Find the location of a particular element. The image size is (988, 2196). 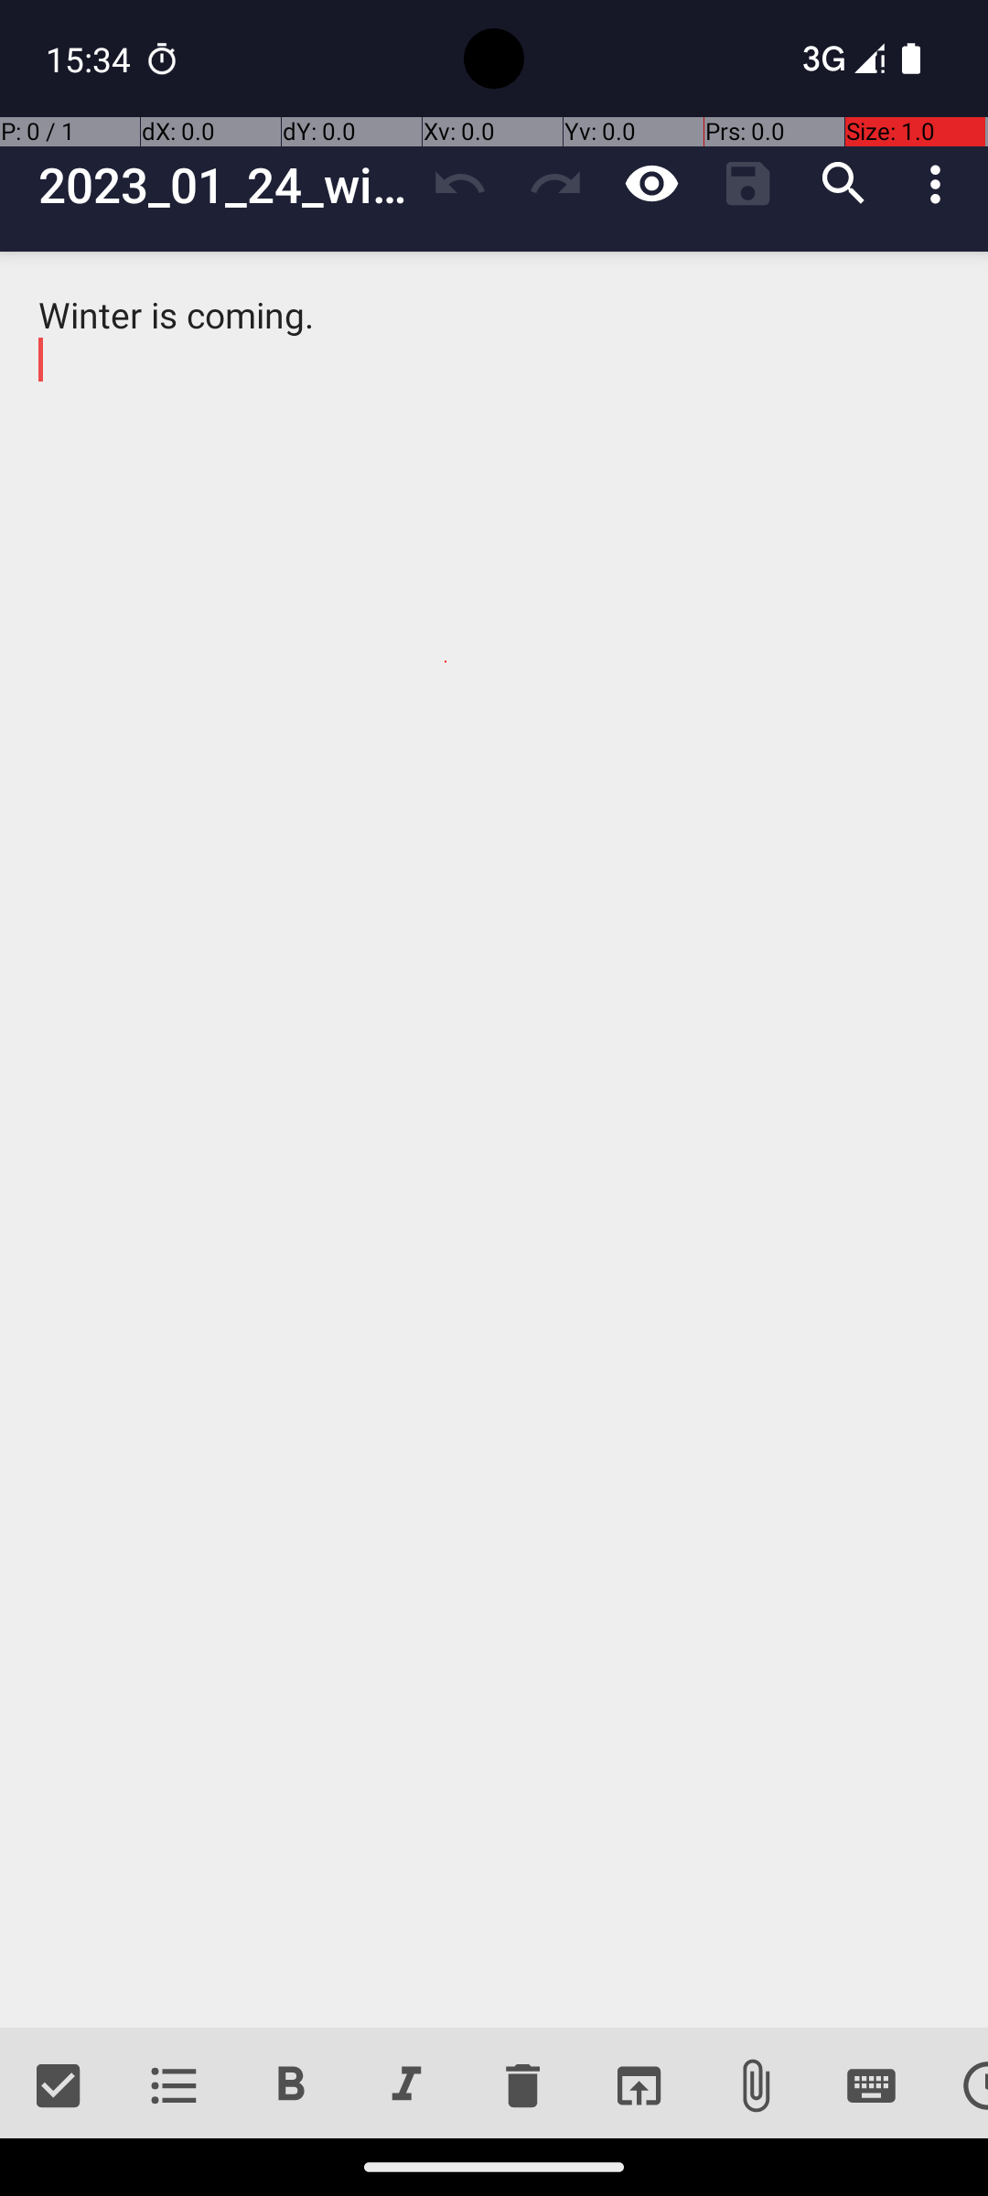

2023_01_24_wise_lamp is located at coordinates (225, 185).